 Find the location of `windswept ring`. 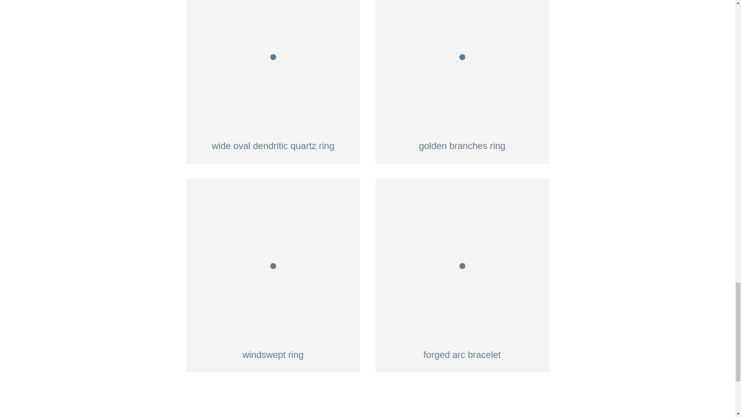

windswept ring is located at coordinates (272, 276).